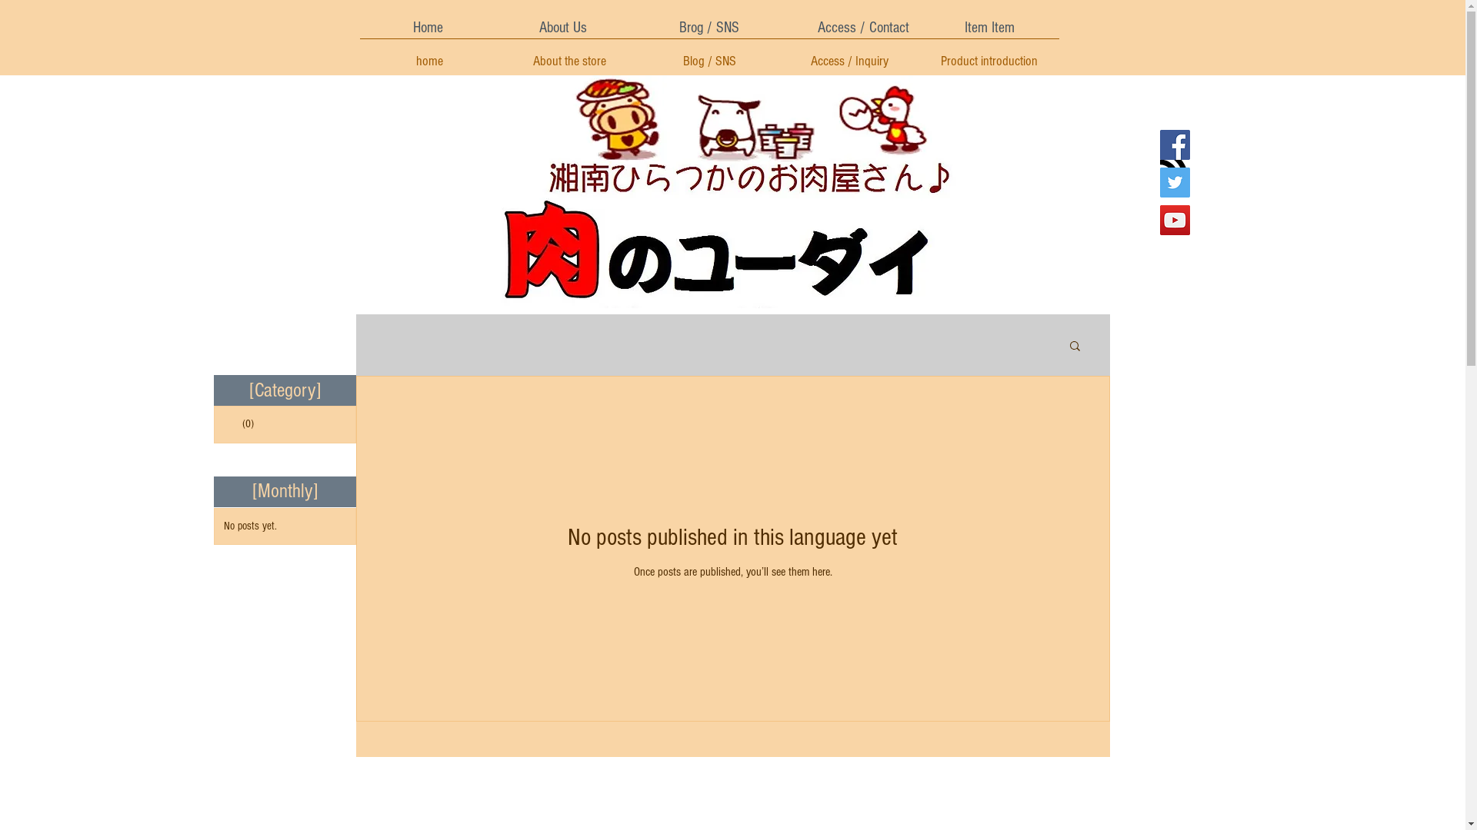  Describe the element at coordinates (570, 55) in the screenshot. I see `About the store` at that location.